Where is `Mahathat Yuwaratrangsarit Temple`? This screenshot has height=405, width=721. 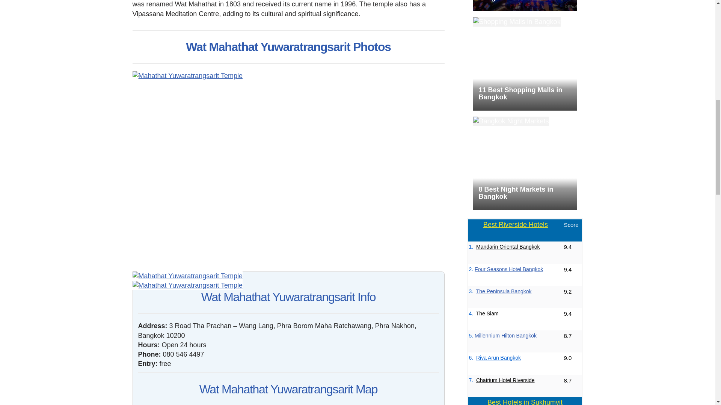 Mahathat Yuwaratrangsarit Temple is located at coordinates (187, 276).